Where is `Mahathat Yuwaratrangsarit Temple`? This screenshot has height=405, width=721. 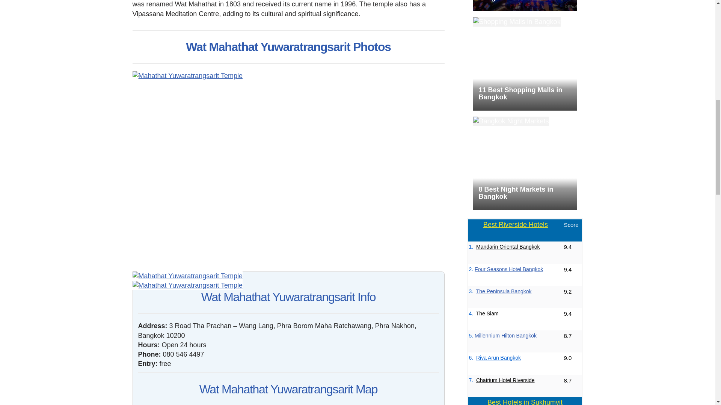 Mahathat Yuwaratrangsarit Temple is located at coordinates (187, 276).